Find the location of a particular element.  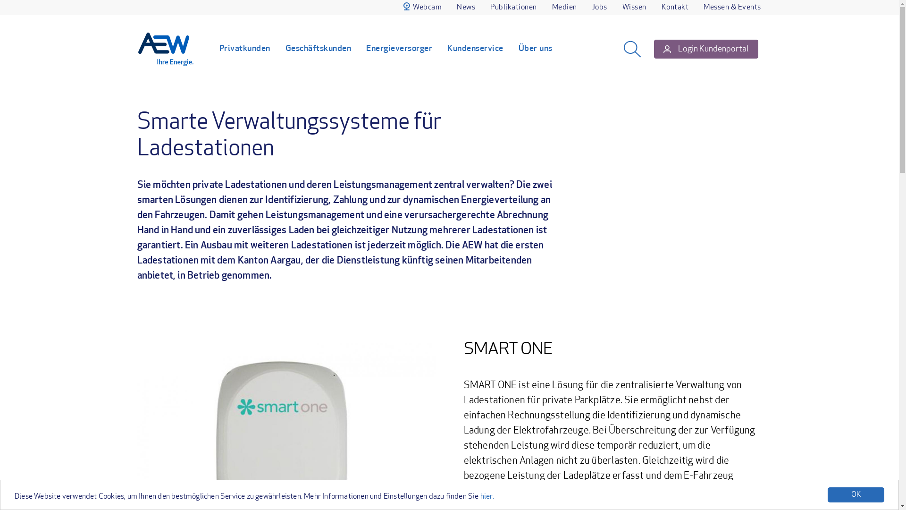

hier. is located at coordinates (487, 497).